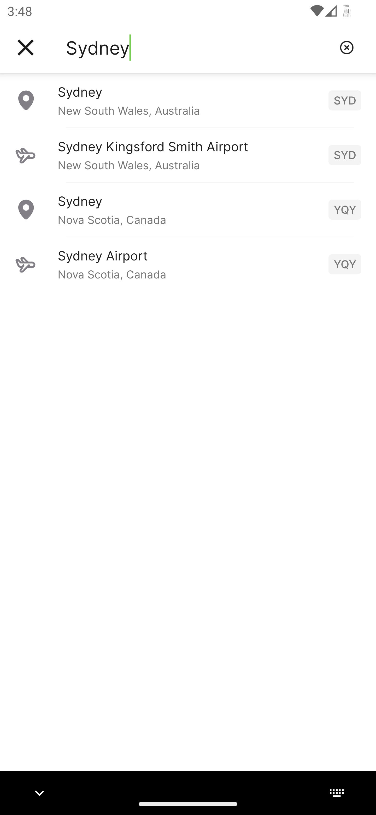 The height and width of the screenshot is (815, 376). Describe the element at coordinates (199, 48) in the screenshot. I see `Sydney` at that location.